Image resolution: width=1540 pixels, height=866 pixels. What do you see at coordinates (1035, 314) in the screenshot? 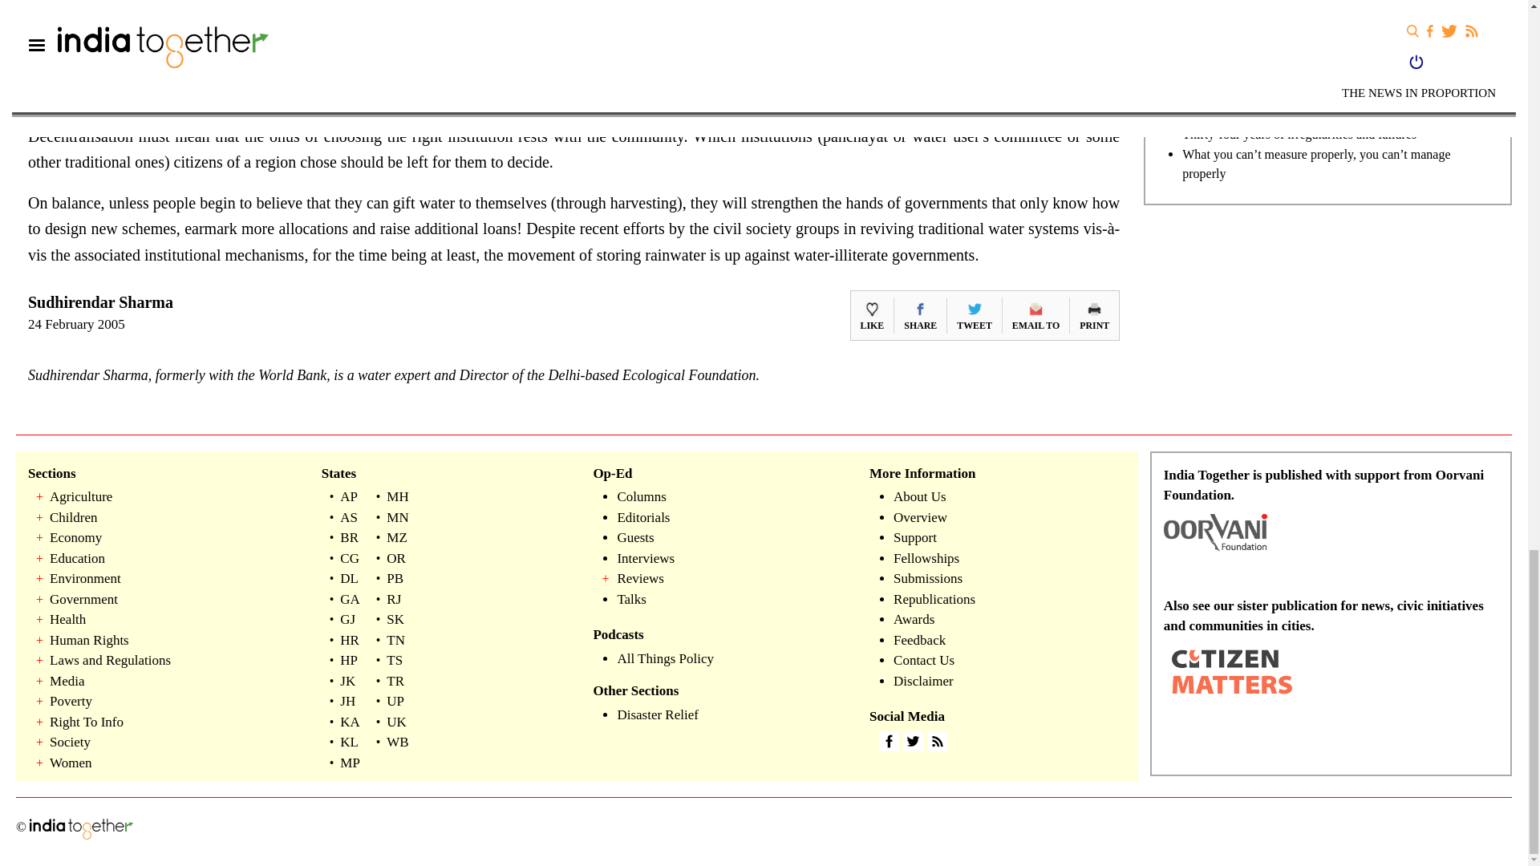
I see `EMAIL TO` at bounding box center [1035, 314].